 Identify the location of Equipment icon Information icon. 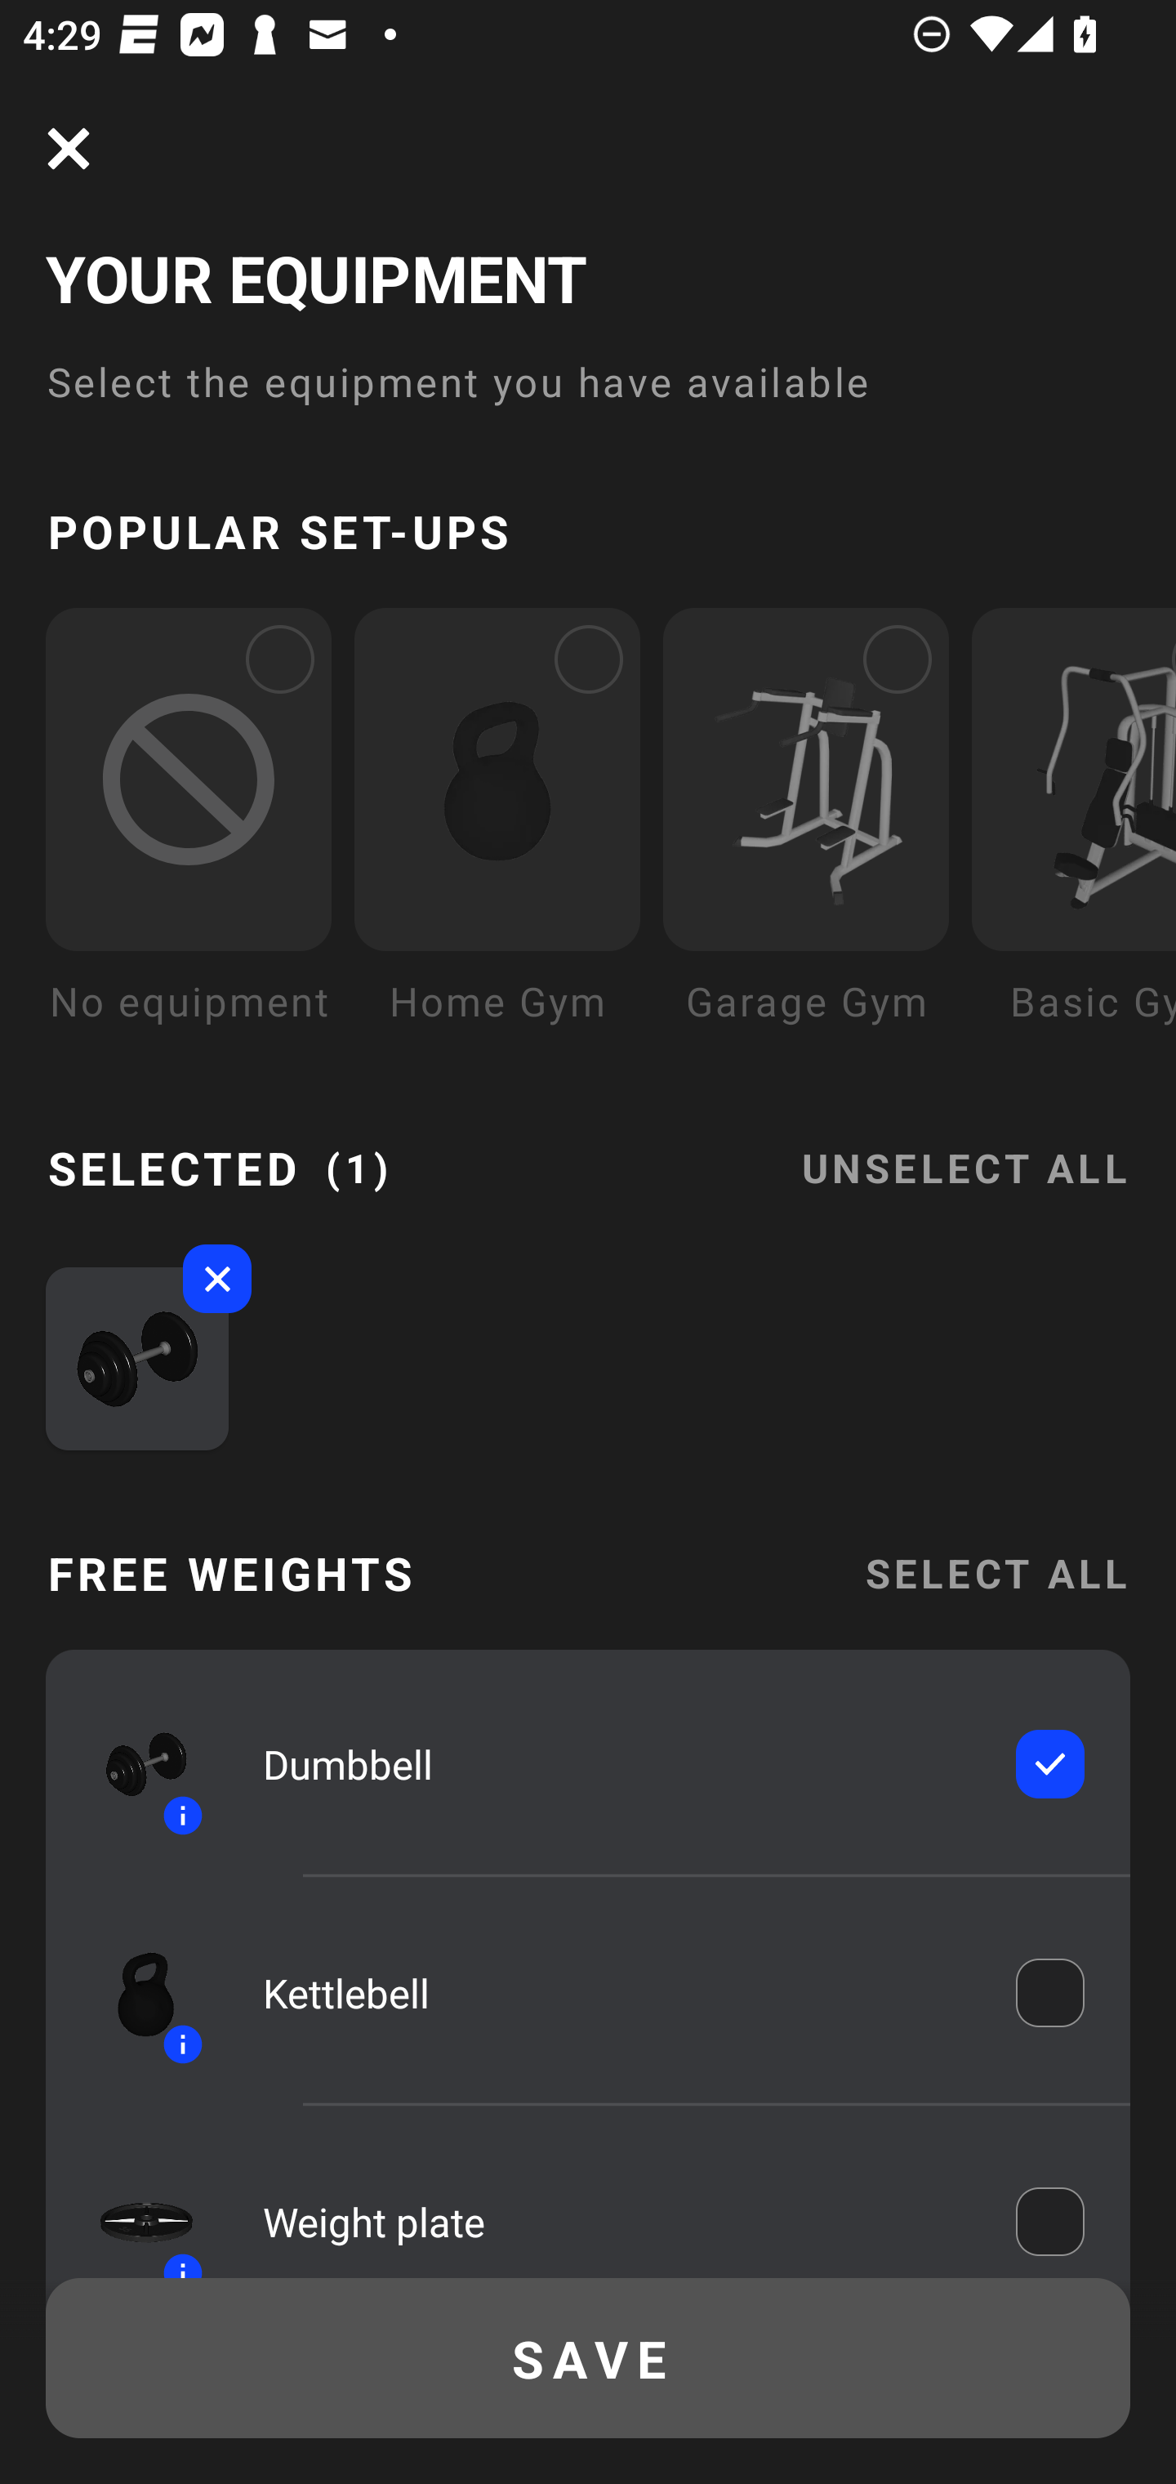
(131, 1765).